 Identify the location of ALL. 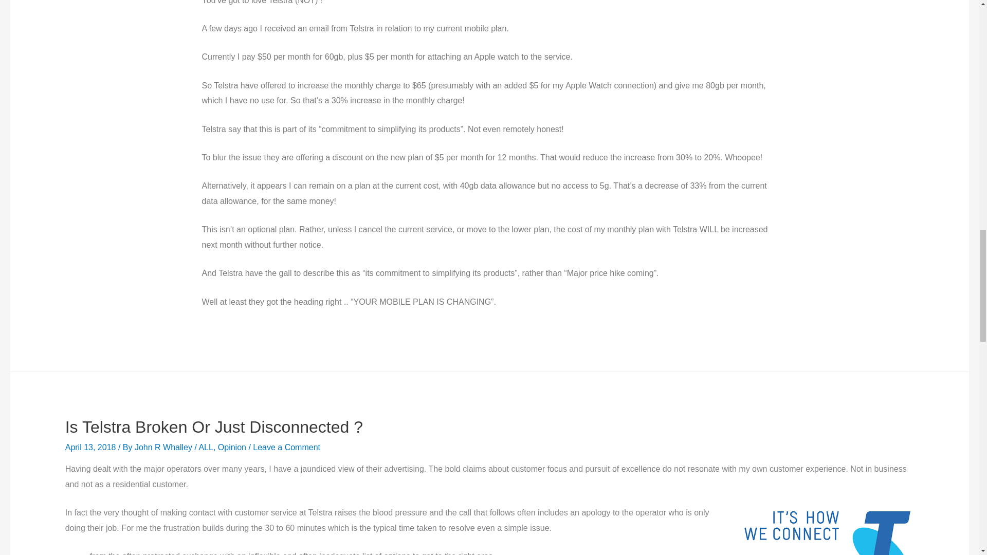
(206, 447).